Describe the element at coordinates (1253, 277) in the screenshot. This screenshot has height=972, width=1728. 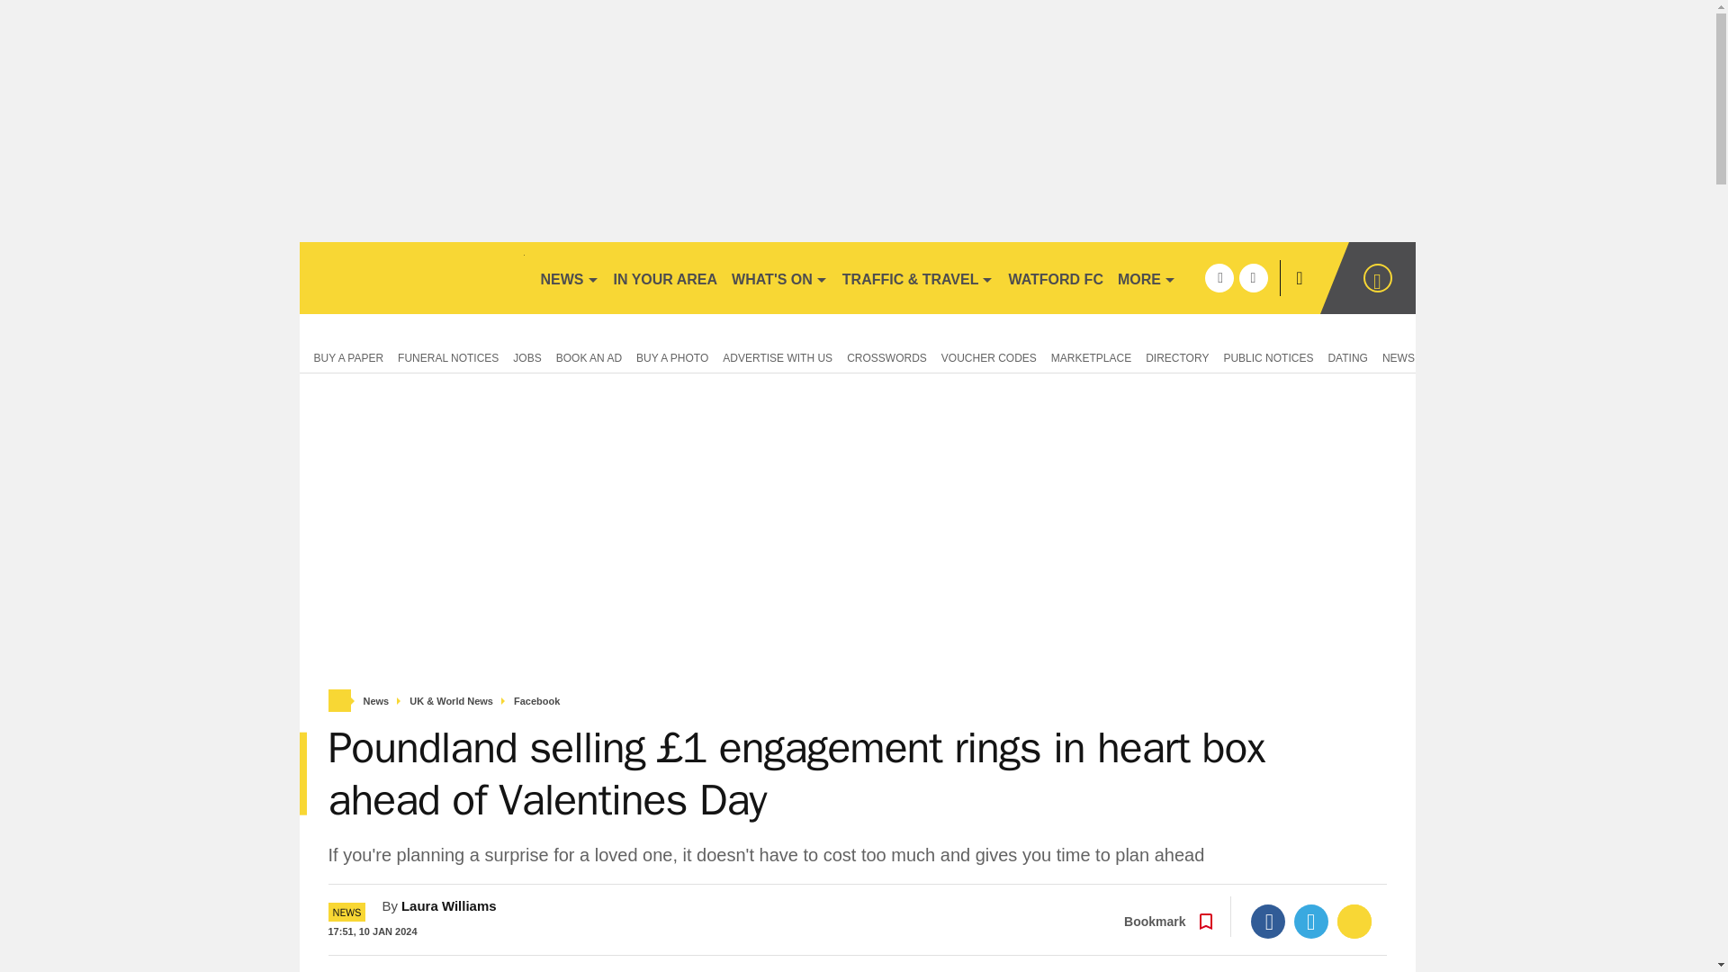
I see `twitter` at that location.